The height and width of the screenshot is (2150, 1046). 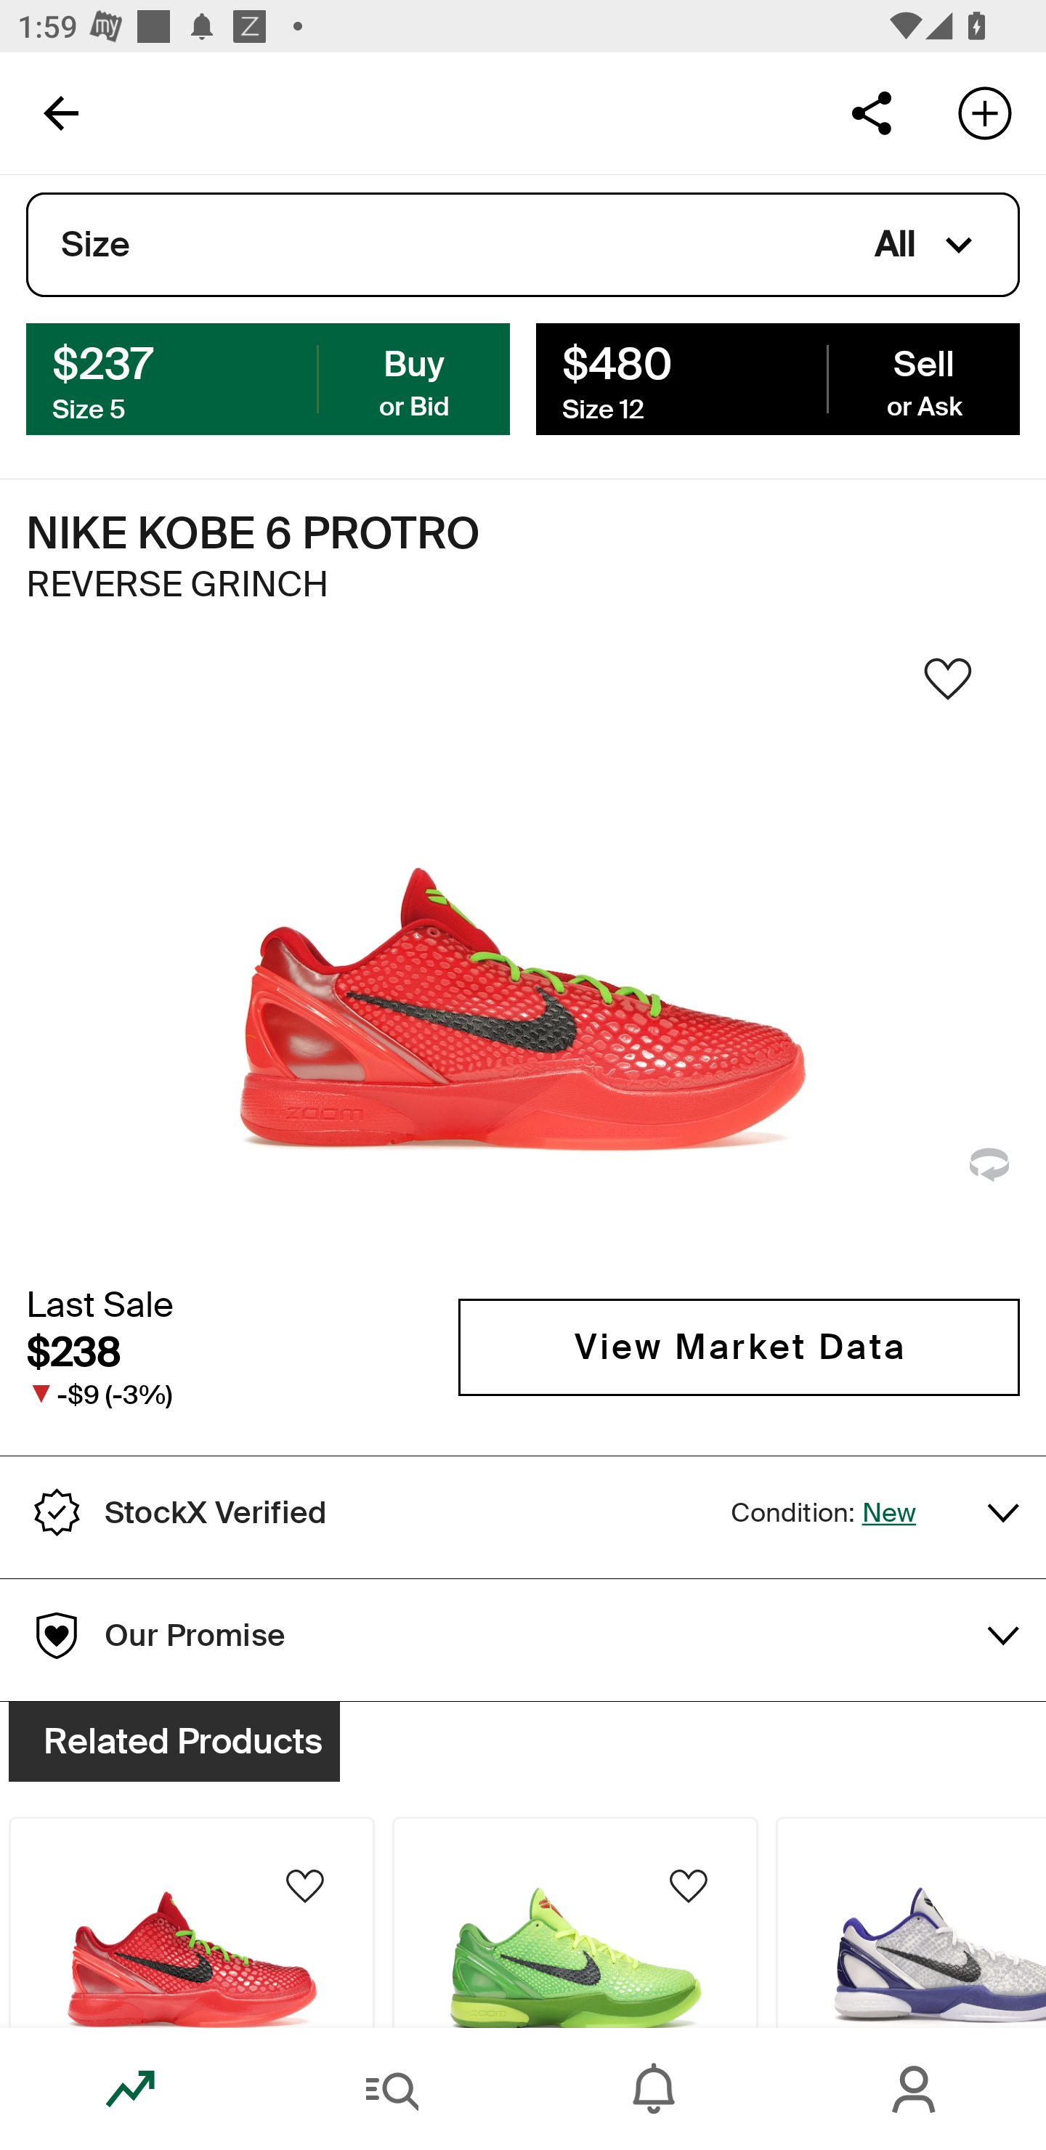 I want to click on Product Image, so click(x=575, y=1922).